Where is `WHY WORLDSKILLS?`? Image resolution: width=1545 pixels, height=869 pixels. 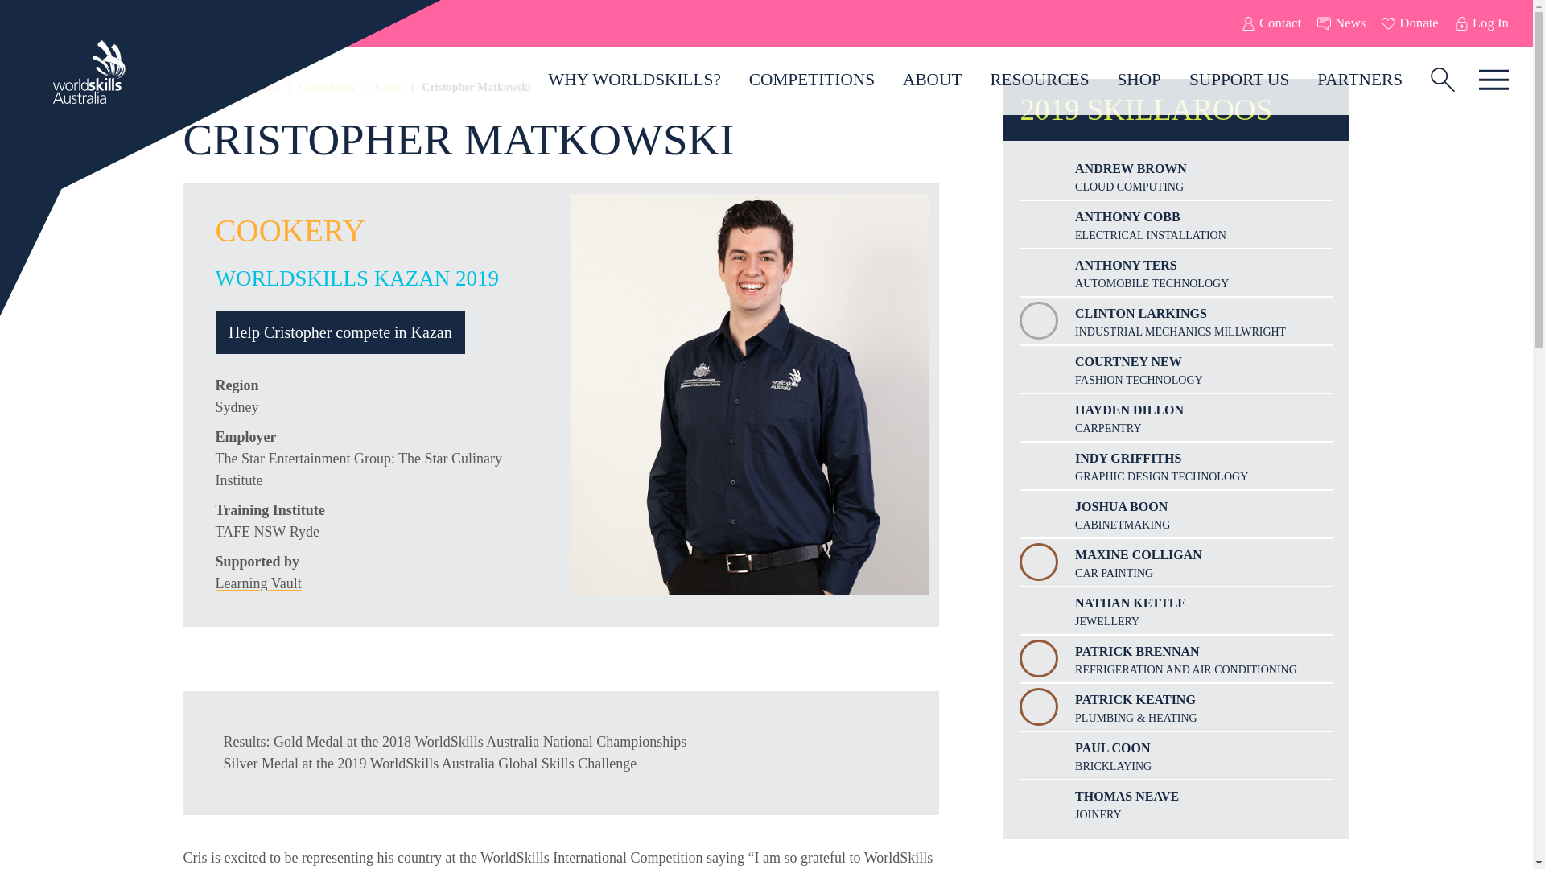 WHY WORLDSKILLS? is located at coordinates (635, 80).